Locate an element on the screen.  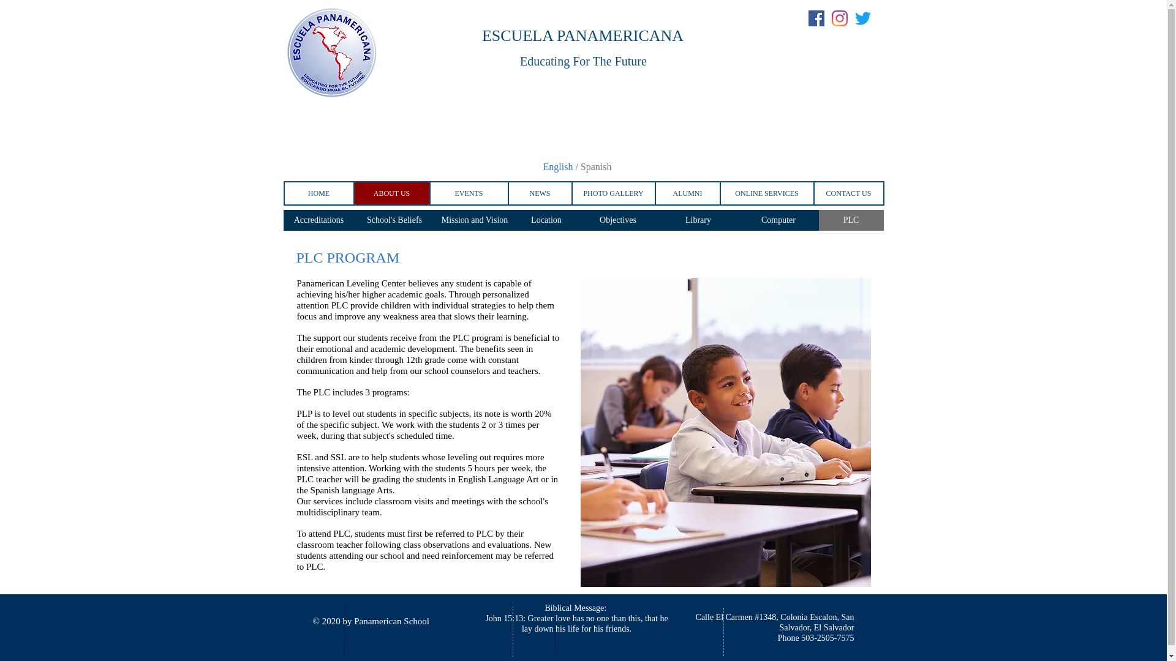
ONLINE SERVICES is located at coordinates (766, 193).